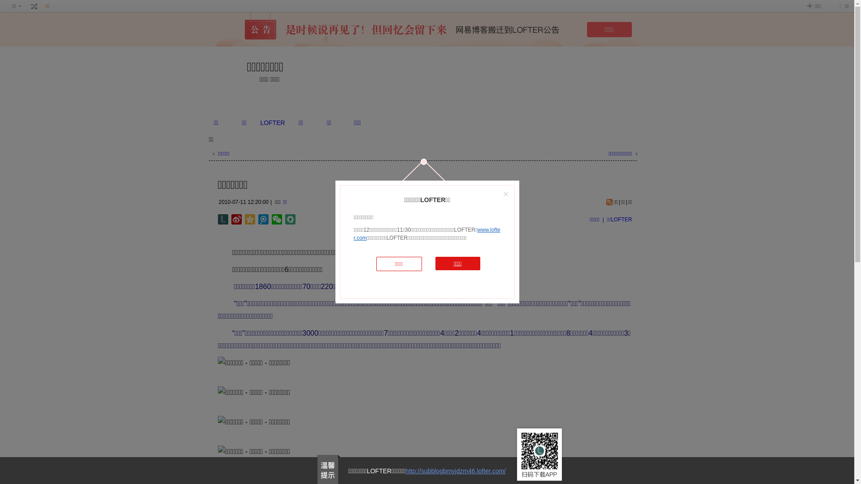  I want to click on  , so click(35, 6).